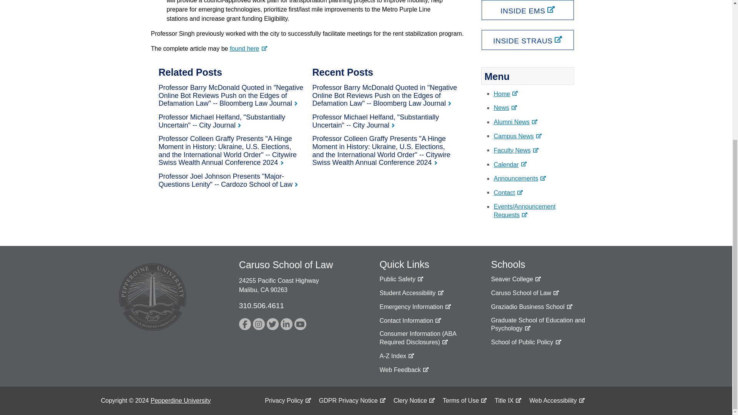 This screenshot has width=738, height=415. What do you see at coordinates (245, 324) in the screenshot?
I see `Link to External Site` at bounding box center [245, 324].